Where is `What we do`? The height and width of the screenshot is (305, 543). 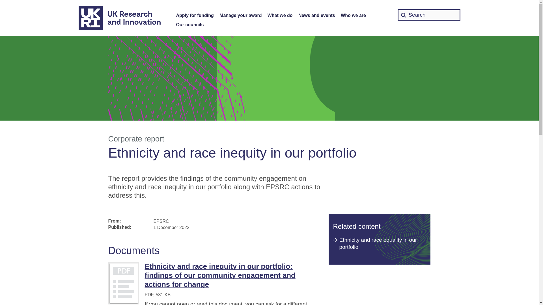
What we do is located at coordinates (280, 16).